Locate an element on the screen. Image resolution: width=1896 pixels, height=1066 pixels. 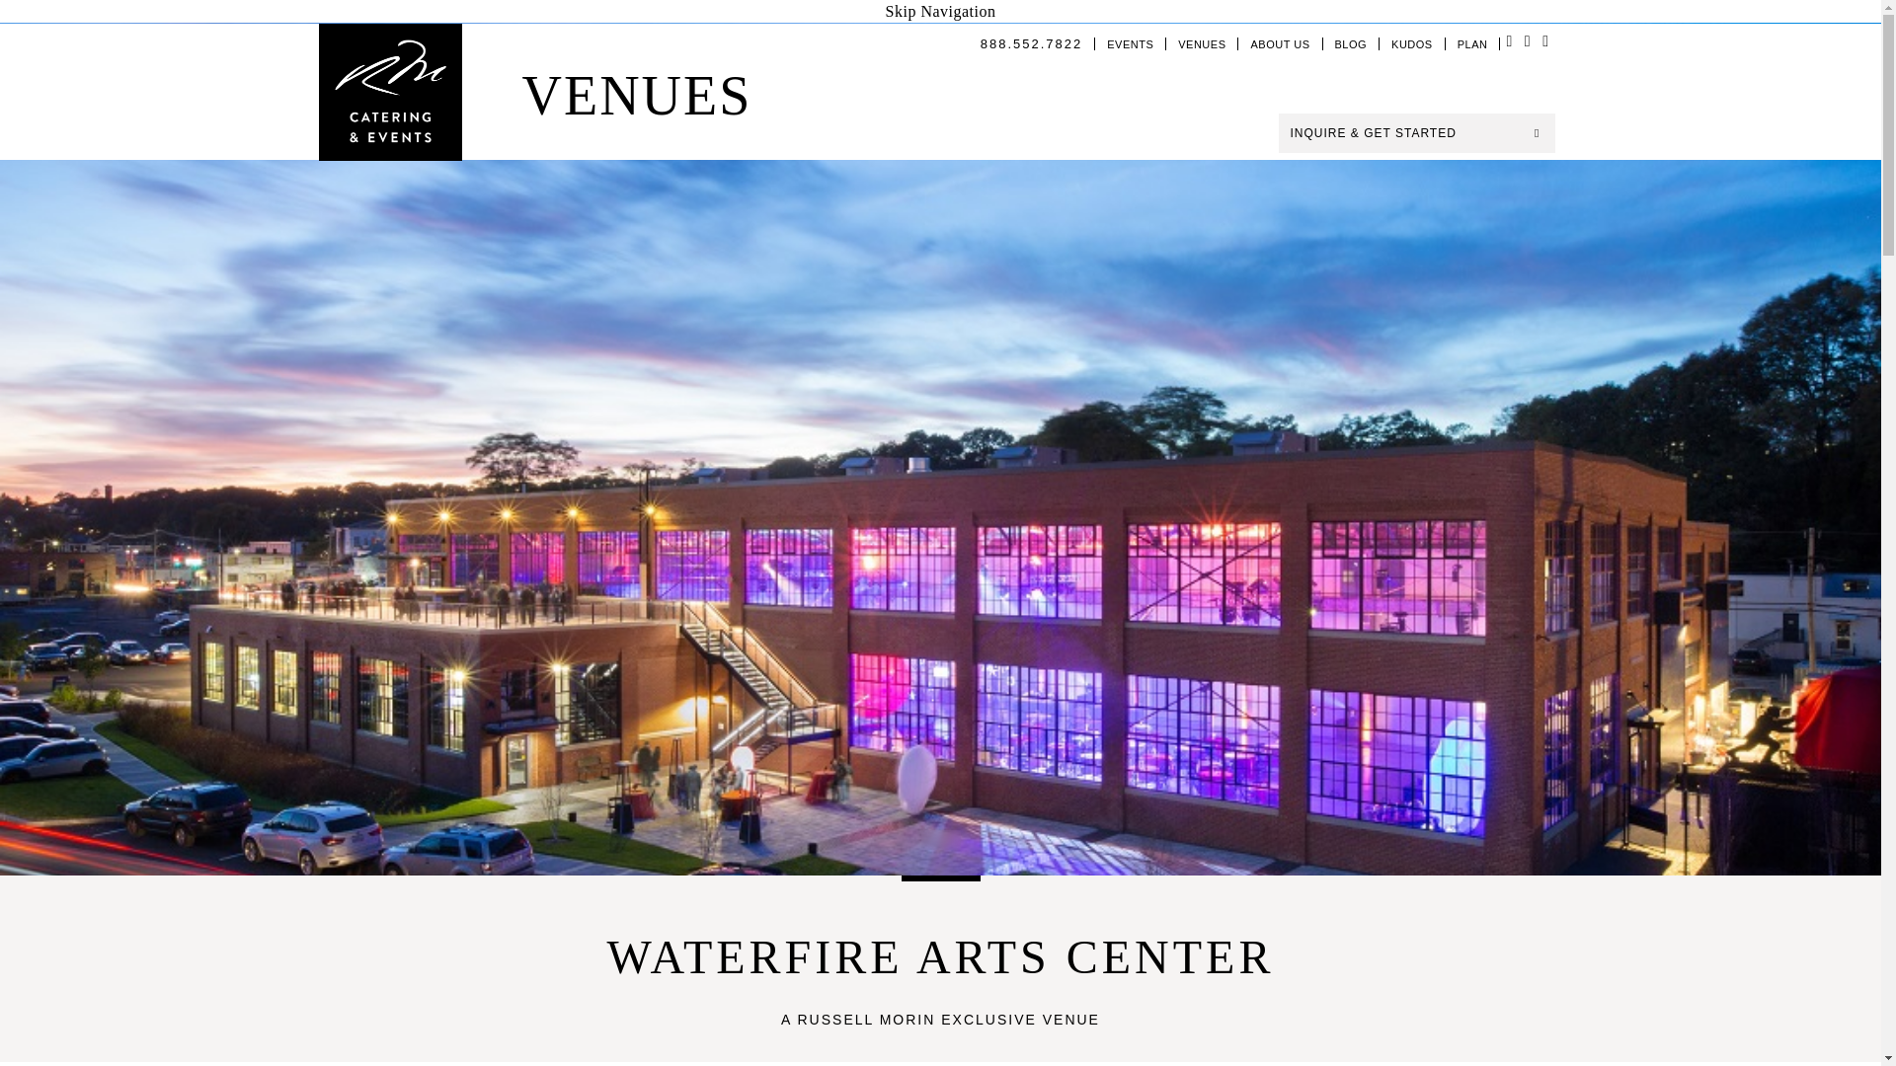
EVENTS is located at coordinates (1130, 43).